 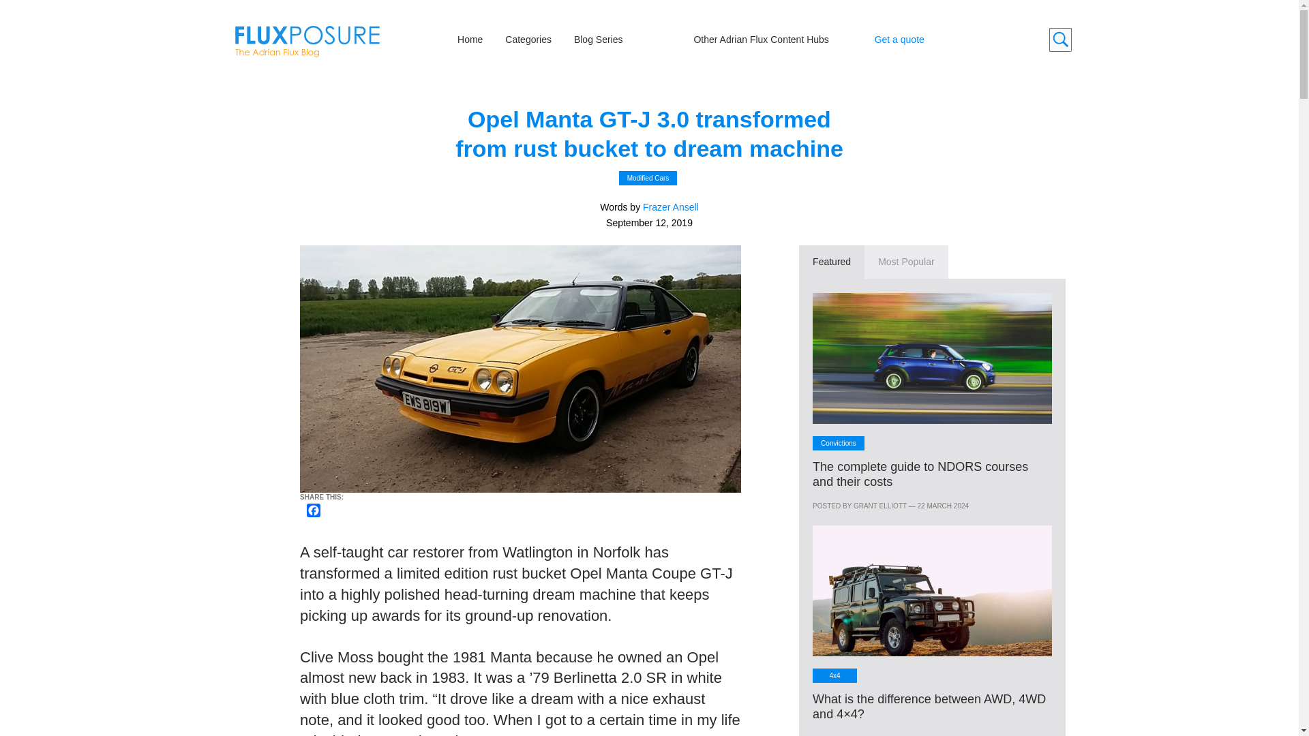 What do you see at coordinates (315, 511) in the screenshot?
I see `Facebook` at bounding box center [315, 511].